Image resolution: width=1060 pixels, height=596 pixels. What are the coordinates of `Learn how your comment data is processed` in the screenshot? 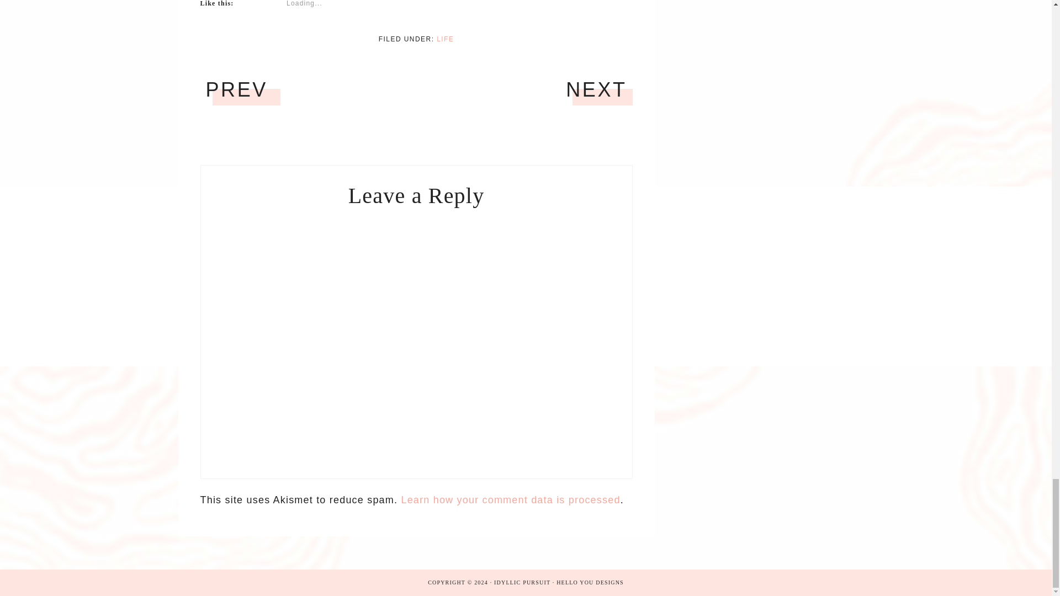 It's located at (510, 500).